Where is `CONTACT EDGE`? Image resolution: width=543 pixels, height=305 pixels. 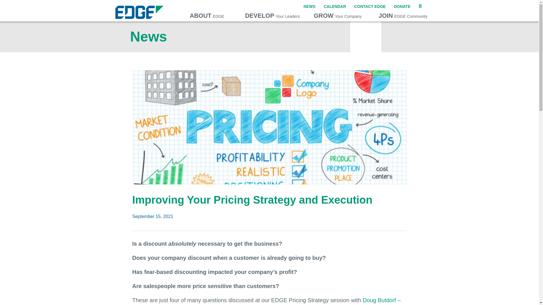 CONTACT EDGE is located at coordinates (370, 5).